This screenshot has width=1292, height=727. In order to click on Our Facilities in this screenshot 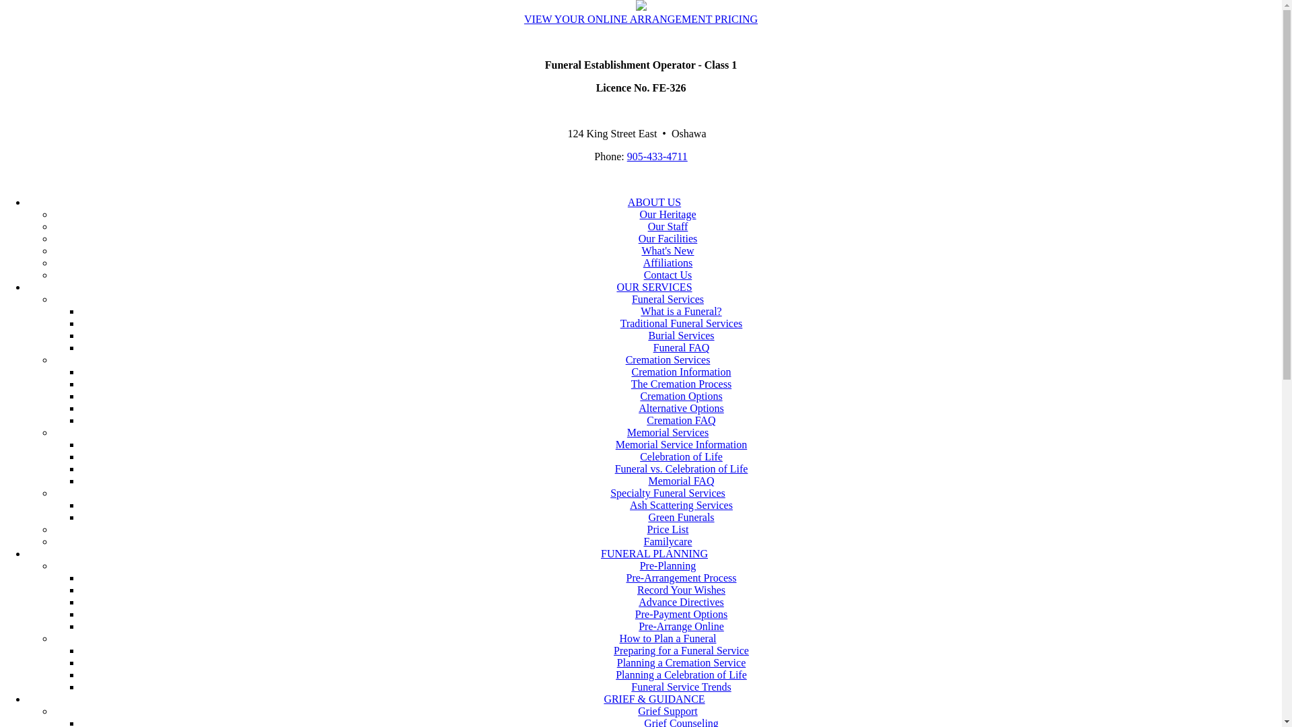, I will do `click(668, 238)`.